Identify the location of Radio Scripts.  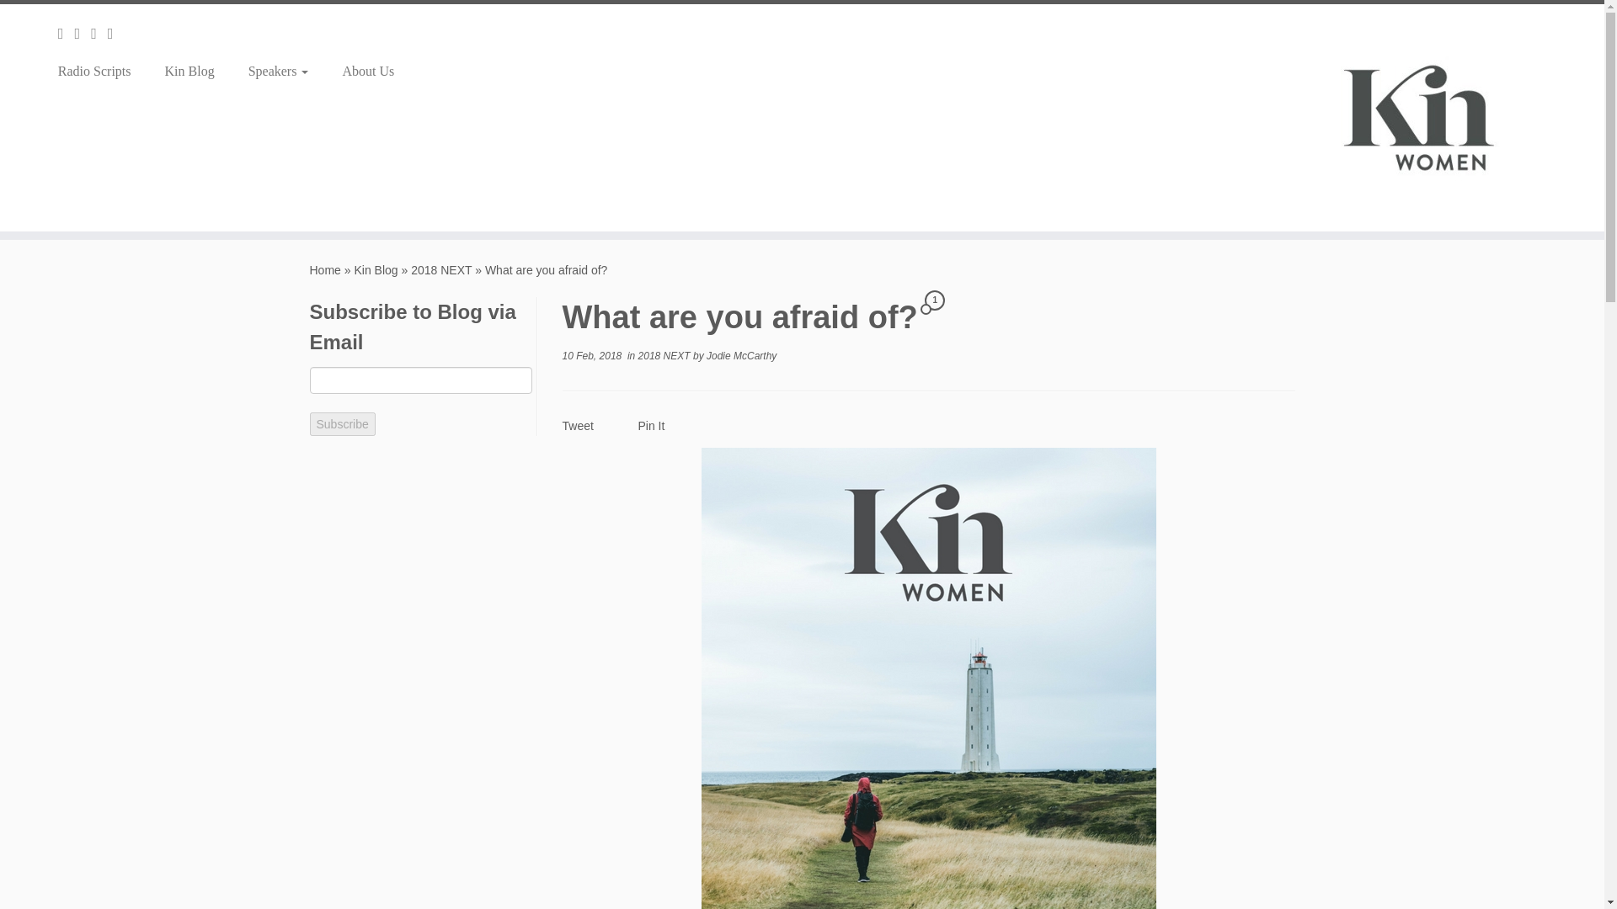
(101, 71).